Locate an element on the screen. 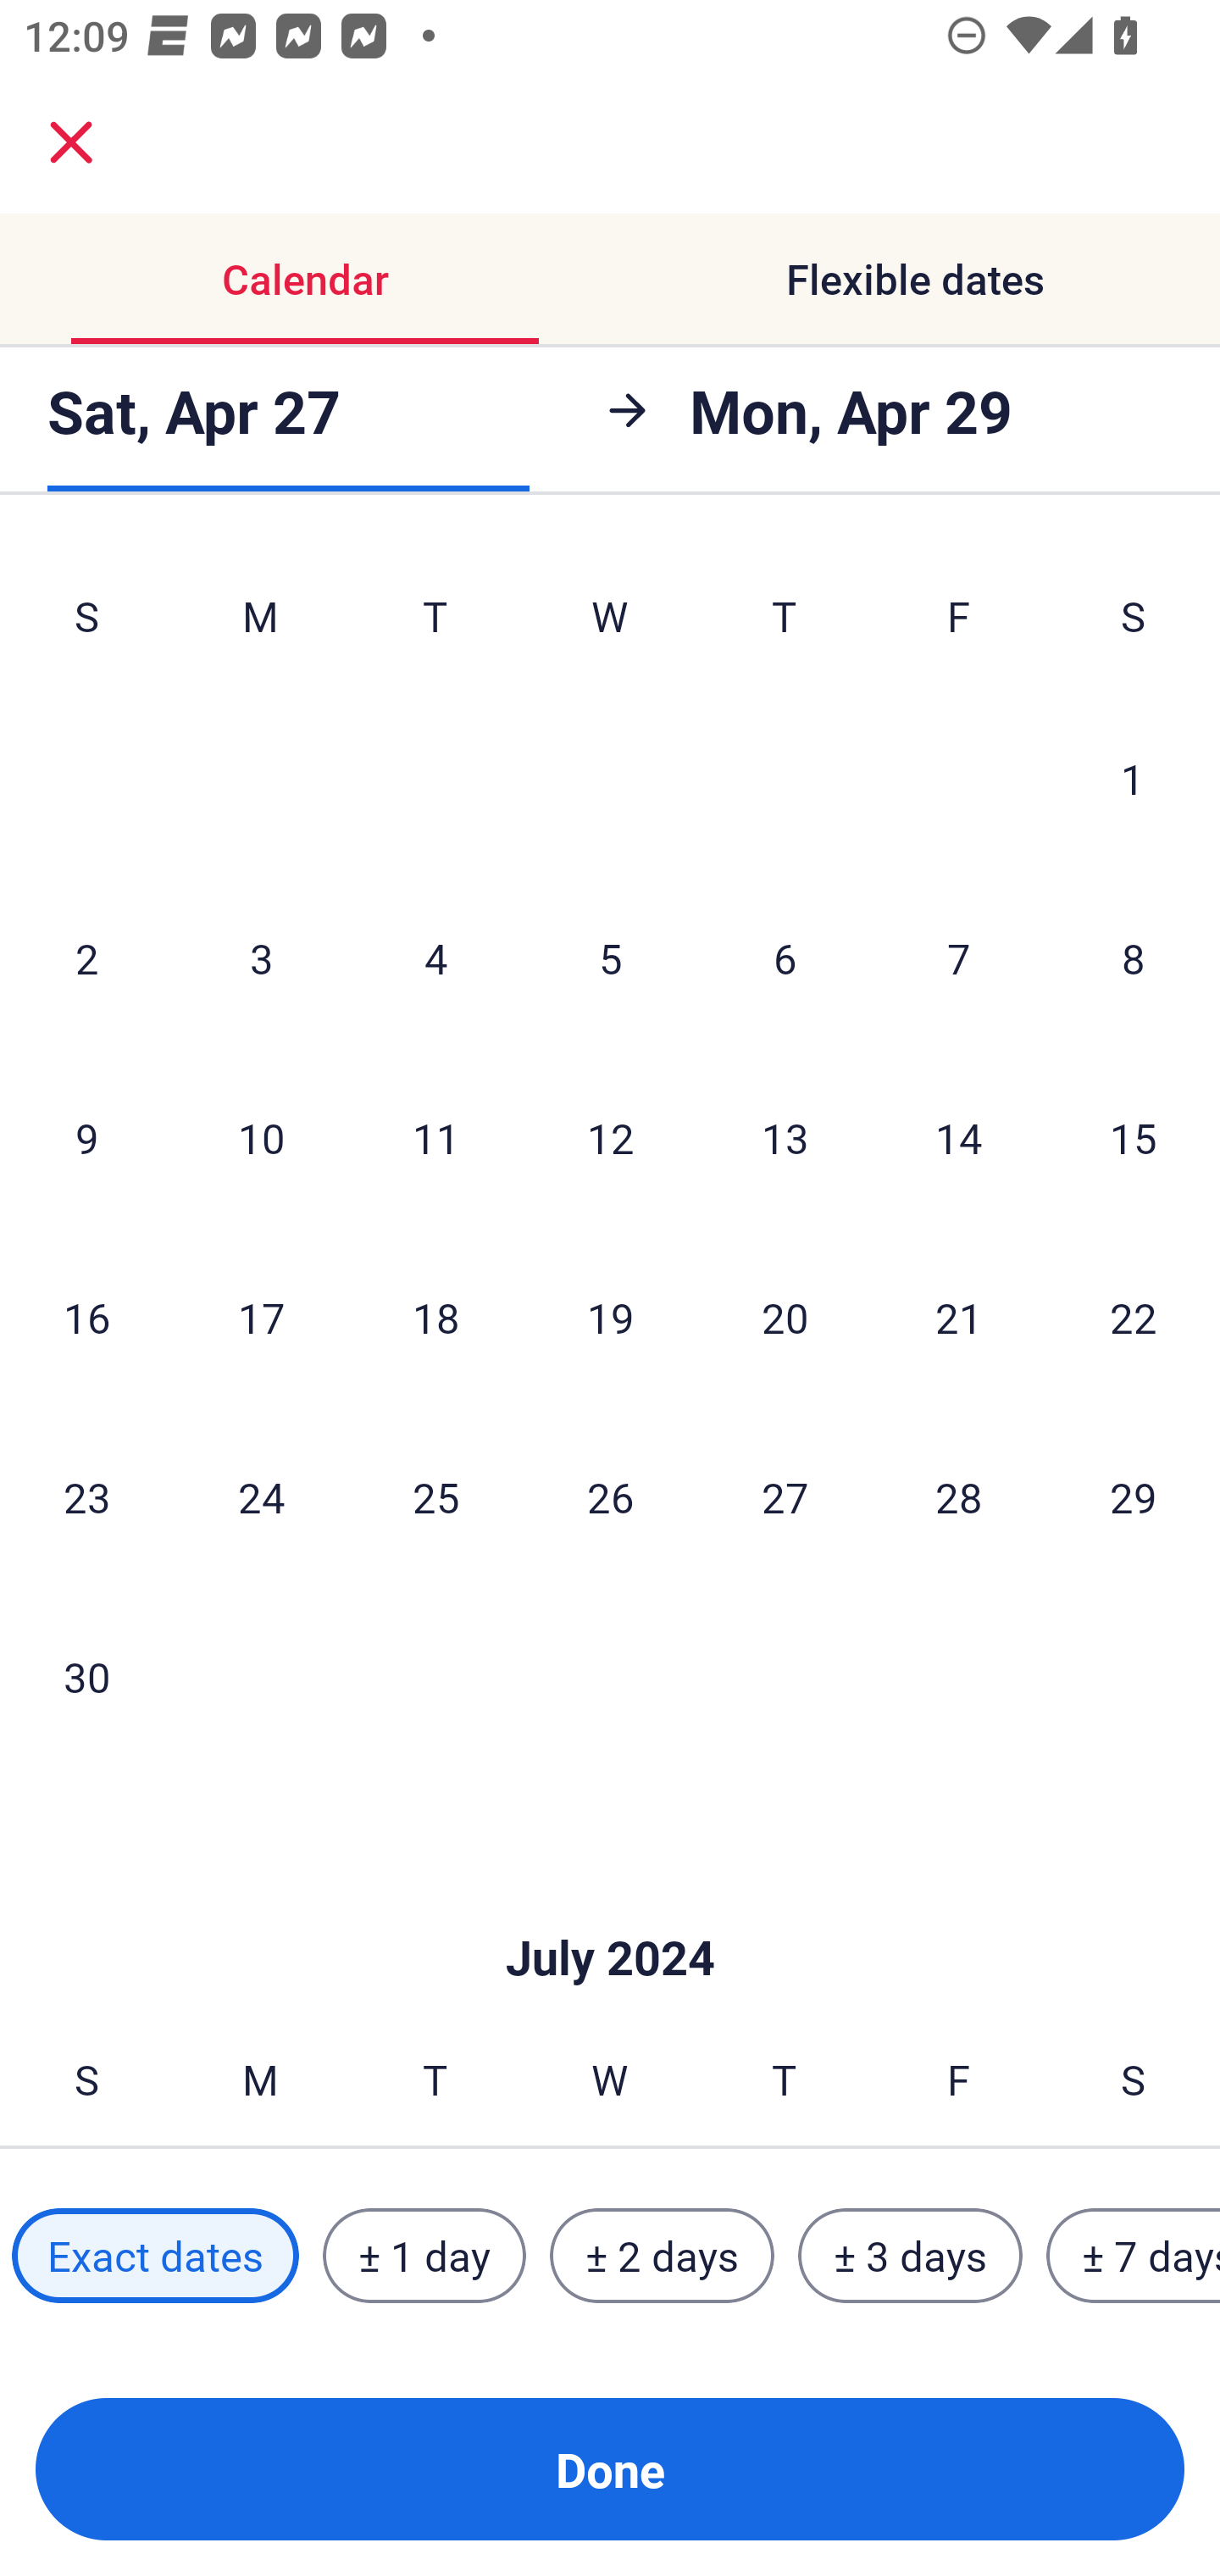  16 Sunday, June 16, 2024 is located at coordinates (86, 1317).